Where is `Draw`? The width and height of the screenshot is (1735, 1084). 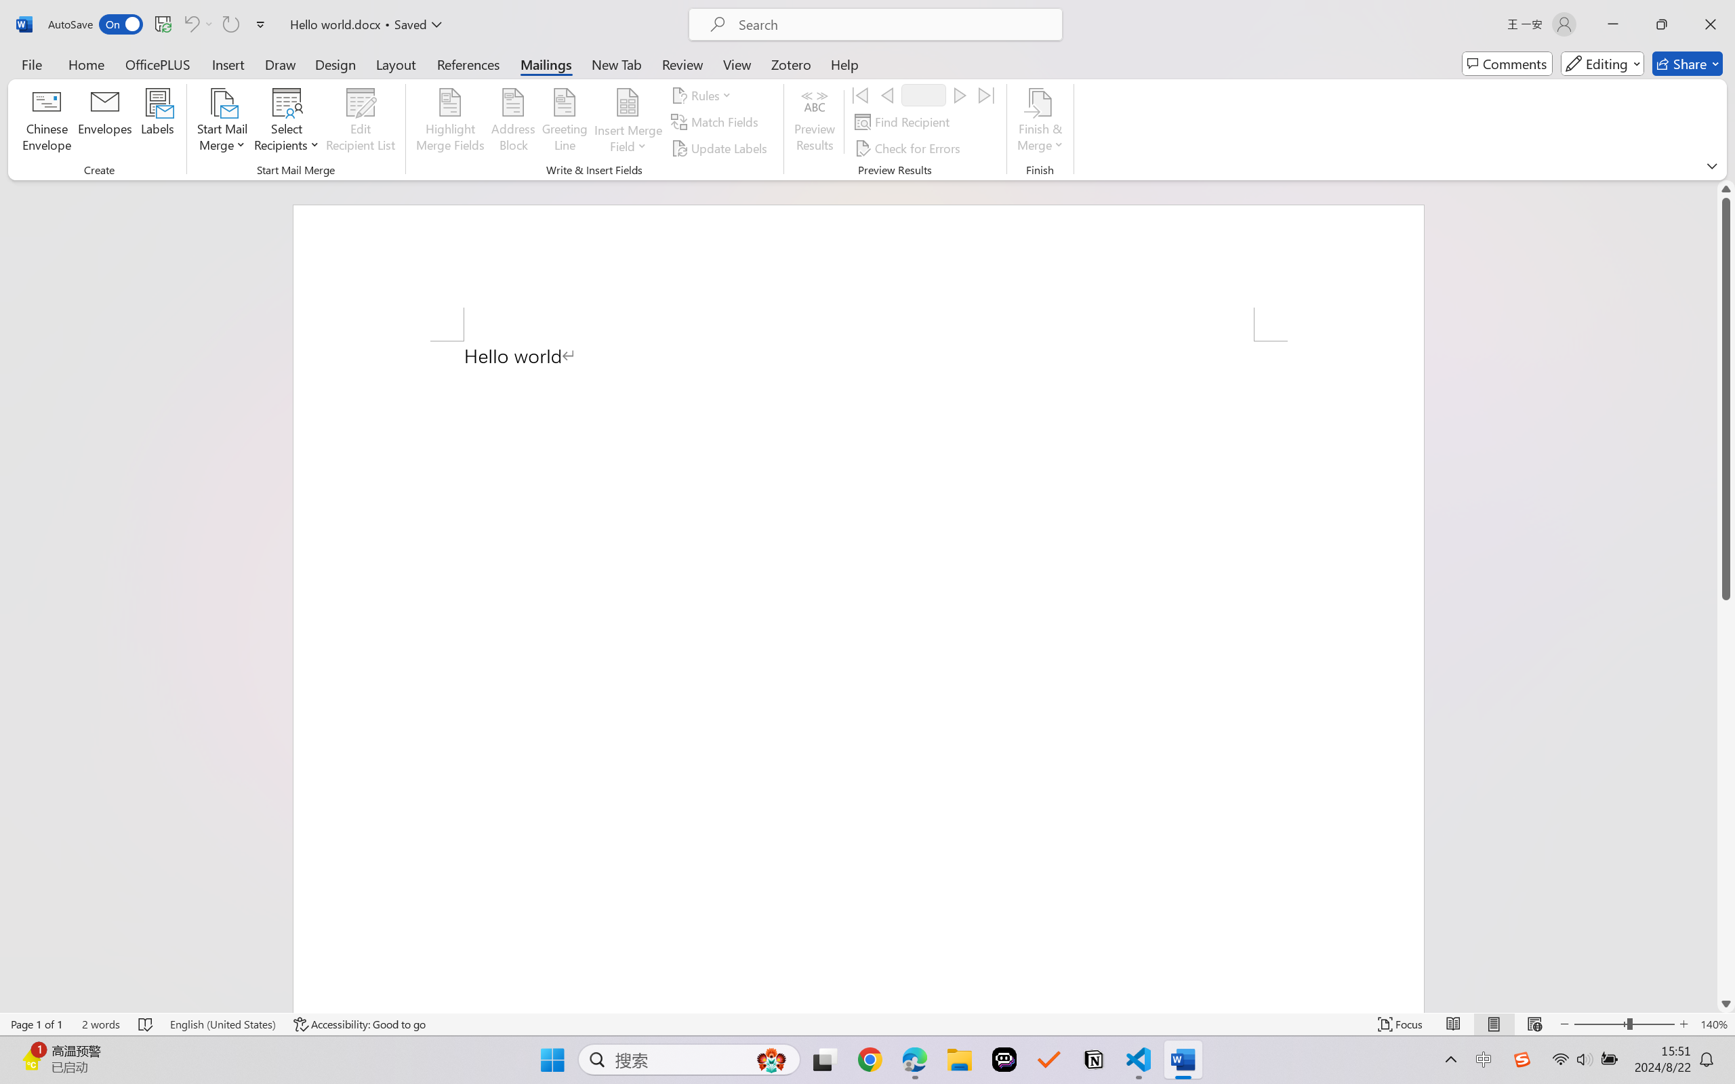
Draw is located at coordinates (281, 64).